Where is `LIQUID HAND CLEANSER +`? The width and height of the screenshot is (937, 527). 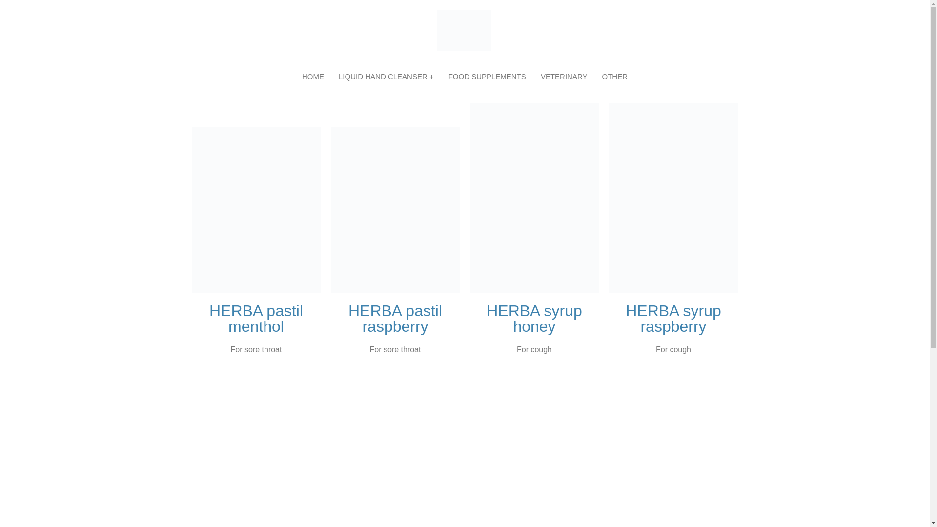
LIQUID HAND CLEANSER + is located at coordinates (387, 77).